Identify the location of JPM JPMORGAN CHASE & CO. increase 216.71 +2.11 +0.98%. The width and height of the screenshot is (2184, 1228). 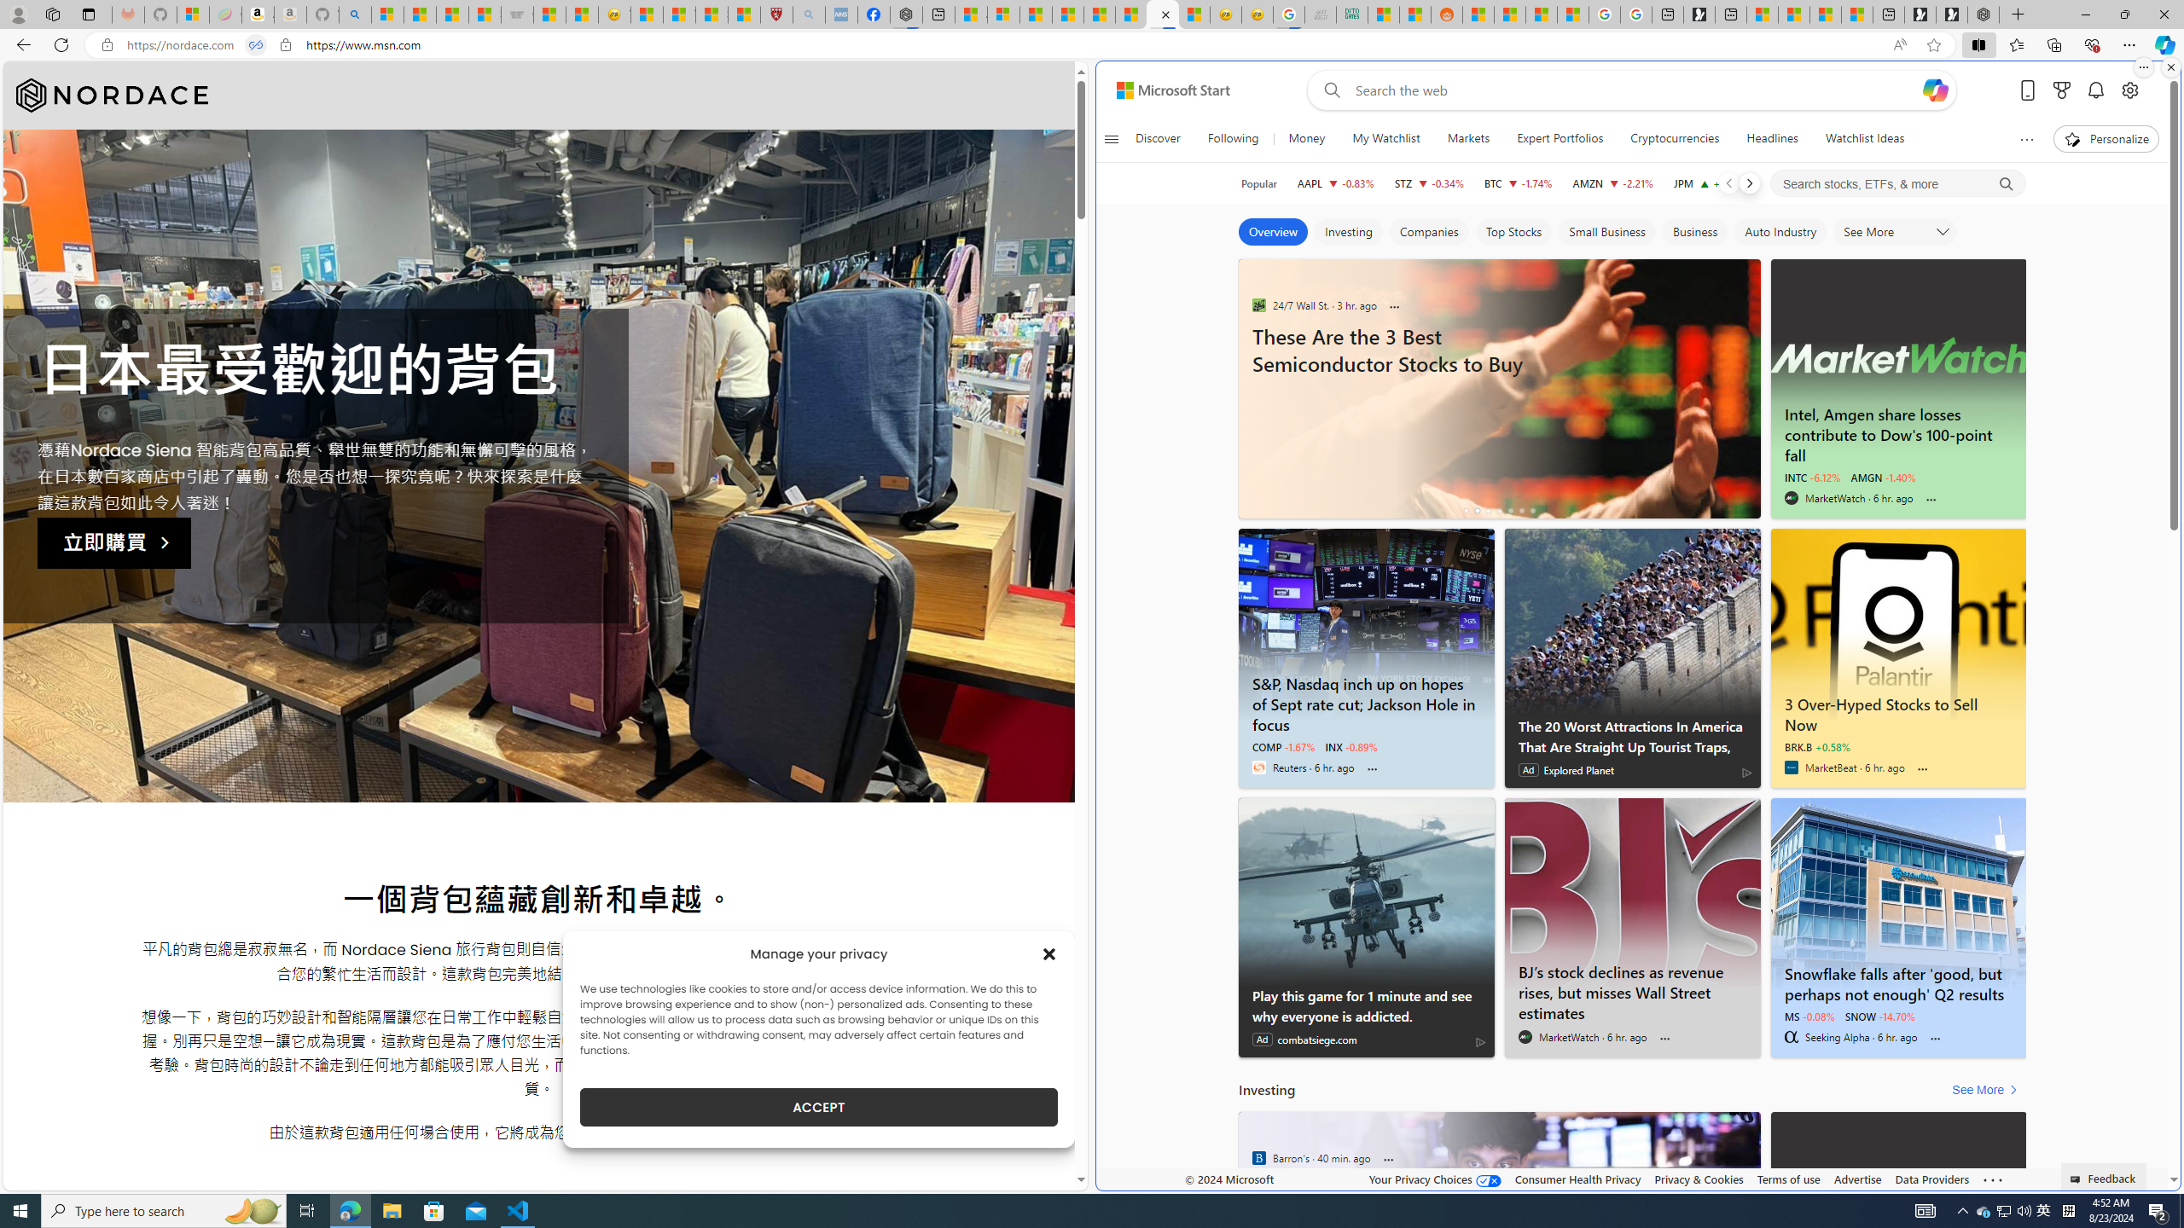
(1711, 183).